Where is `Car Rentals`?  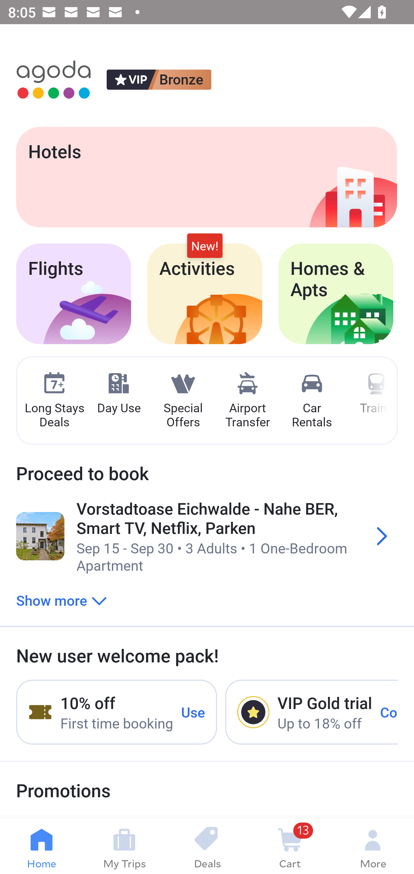
Car Rentals is located at coordinates (312, 401).